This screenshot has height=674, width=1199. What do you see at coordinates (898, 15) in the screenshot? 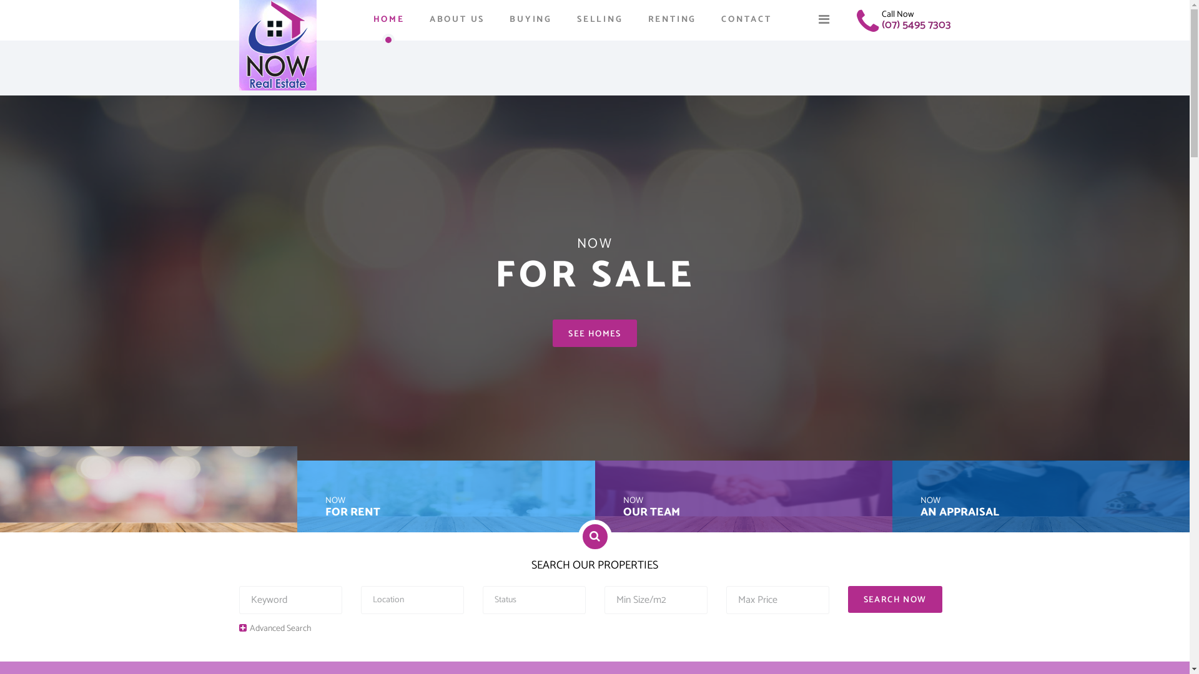
I see `Call Now` at bounding box center [898, 15].